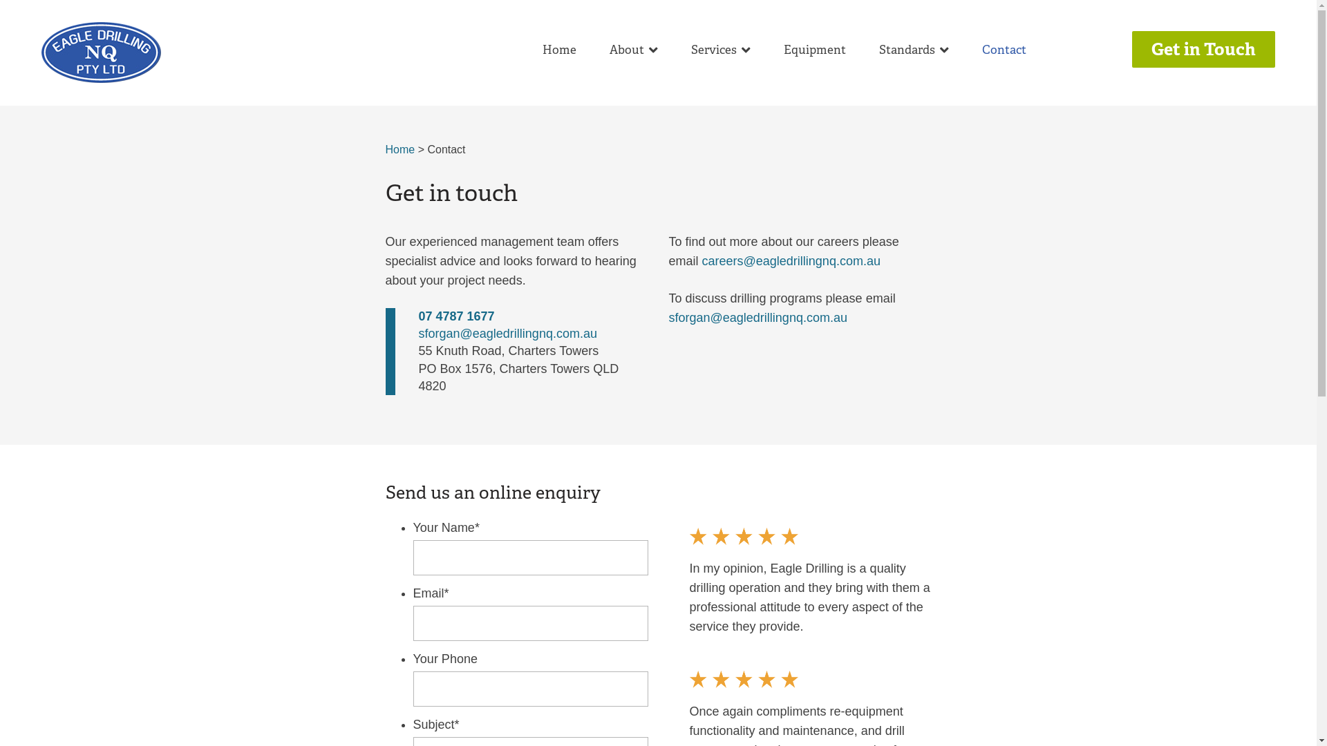  Describe the element at coordinates (457, 316) in the screenshot. I see `07 4787 1677` at that location.